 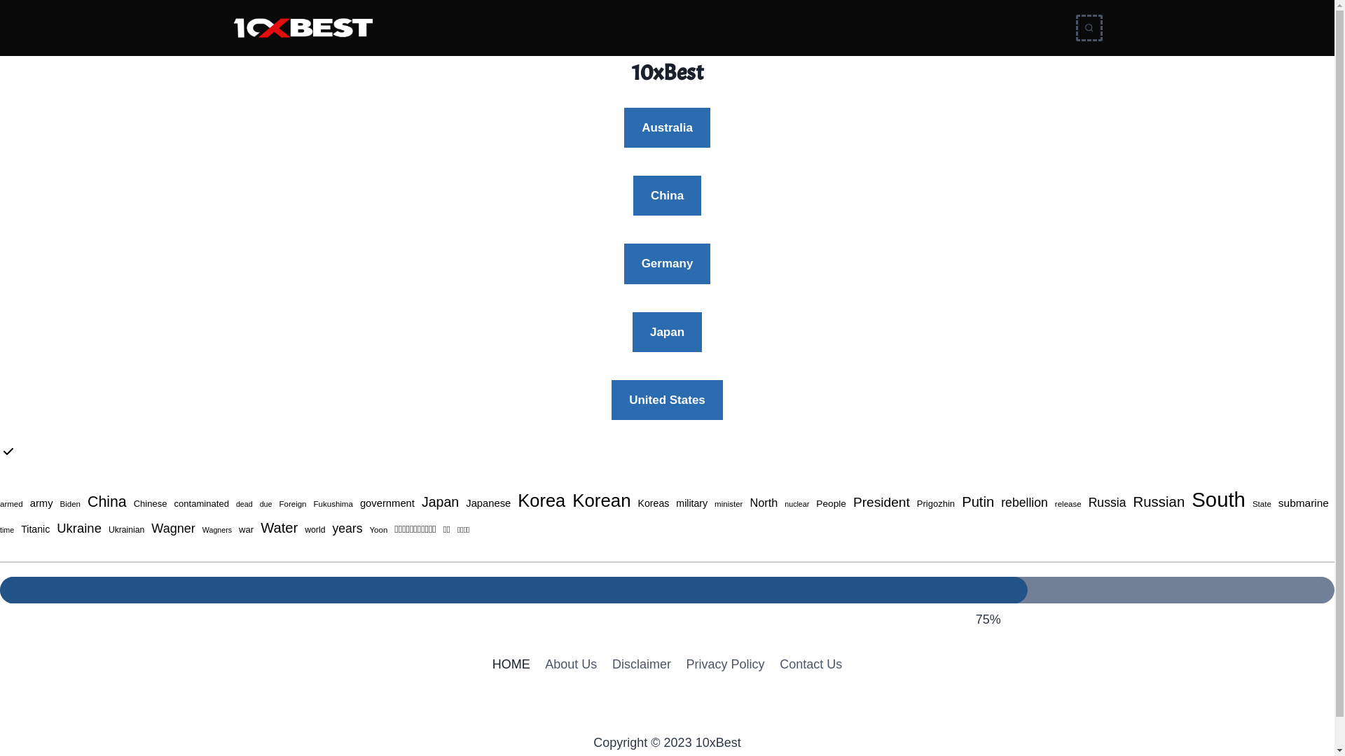 I want to click on Russian, so click(x=1159, y=503).